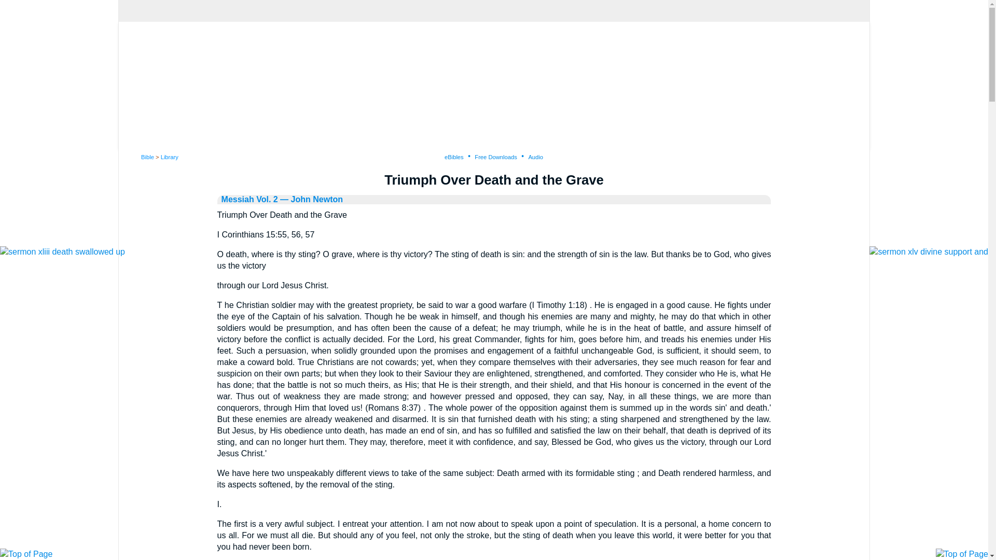 The height and width of the screenshot is (560, 996). I want to click on Bible, so click(147, 157).